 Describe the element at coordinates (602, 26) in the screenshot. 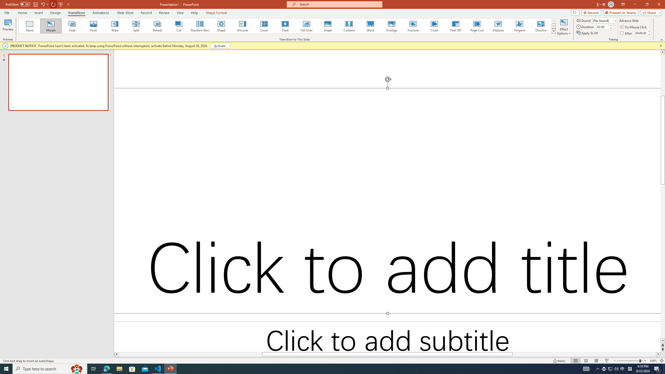

I see `Duration` at that location.